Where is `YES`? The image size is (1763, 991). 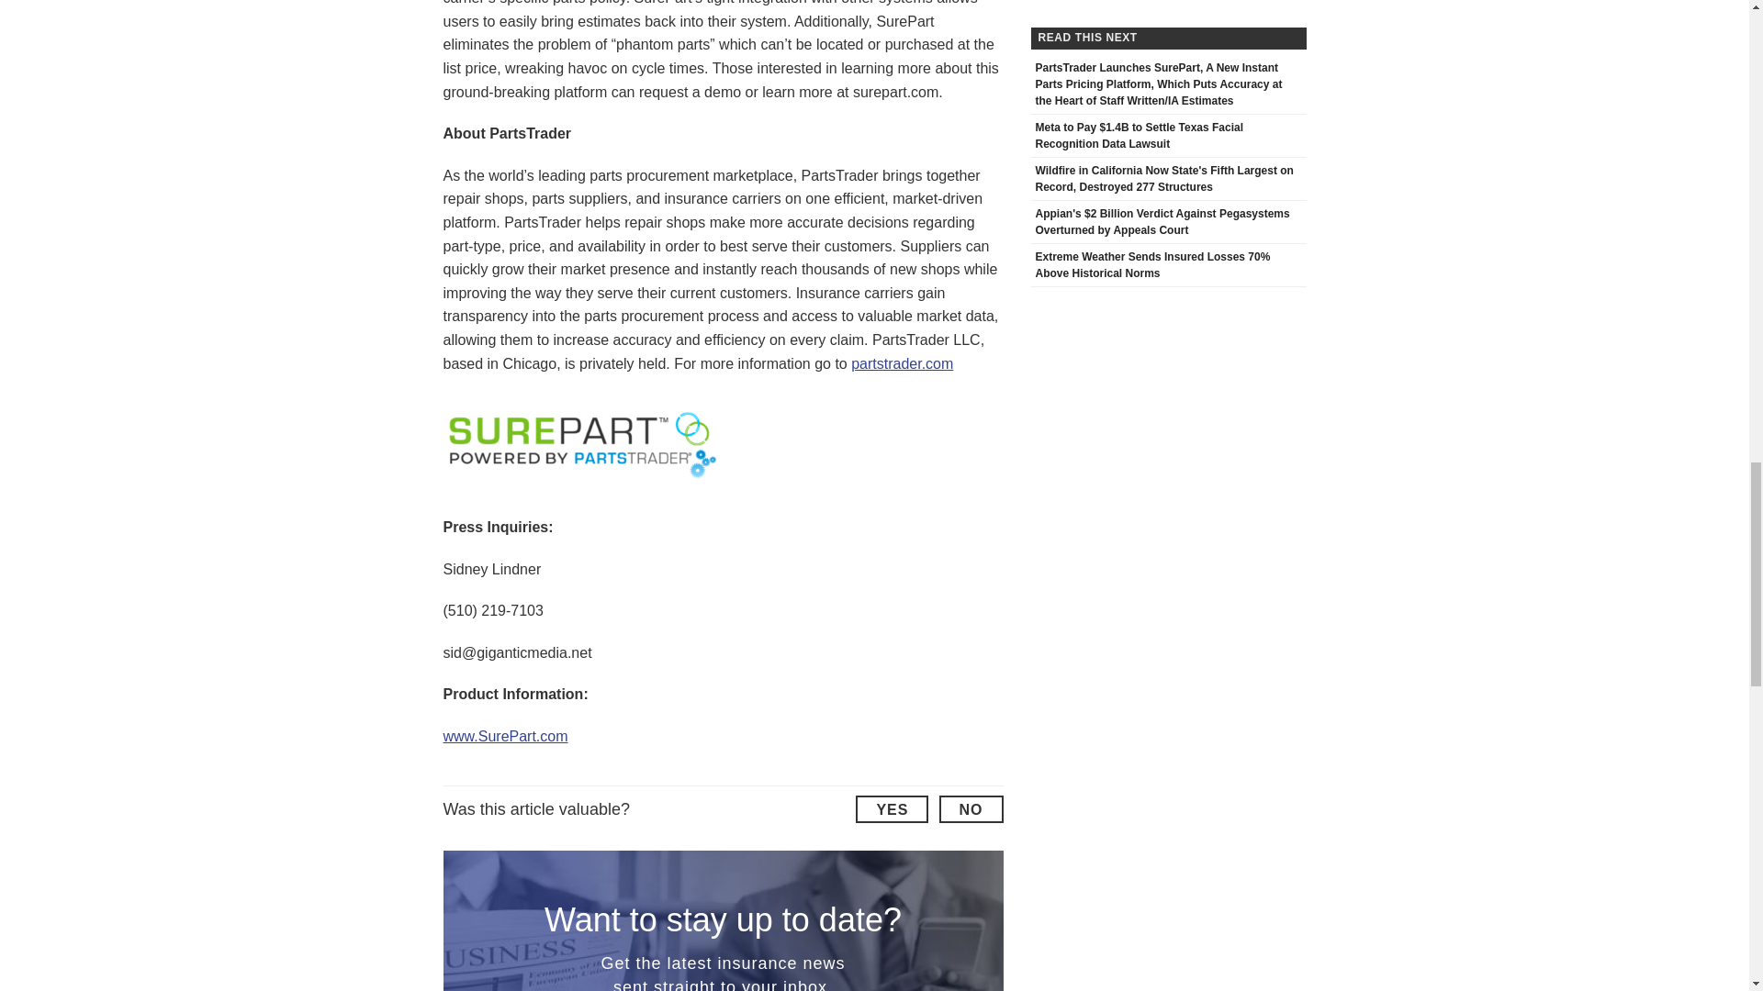 YES is located at coordinates (892, 809).